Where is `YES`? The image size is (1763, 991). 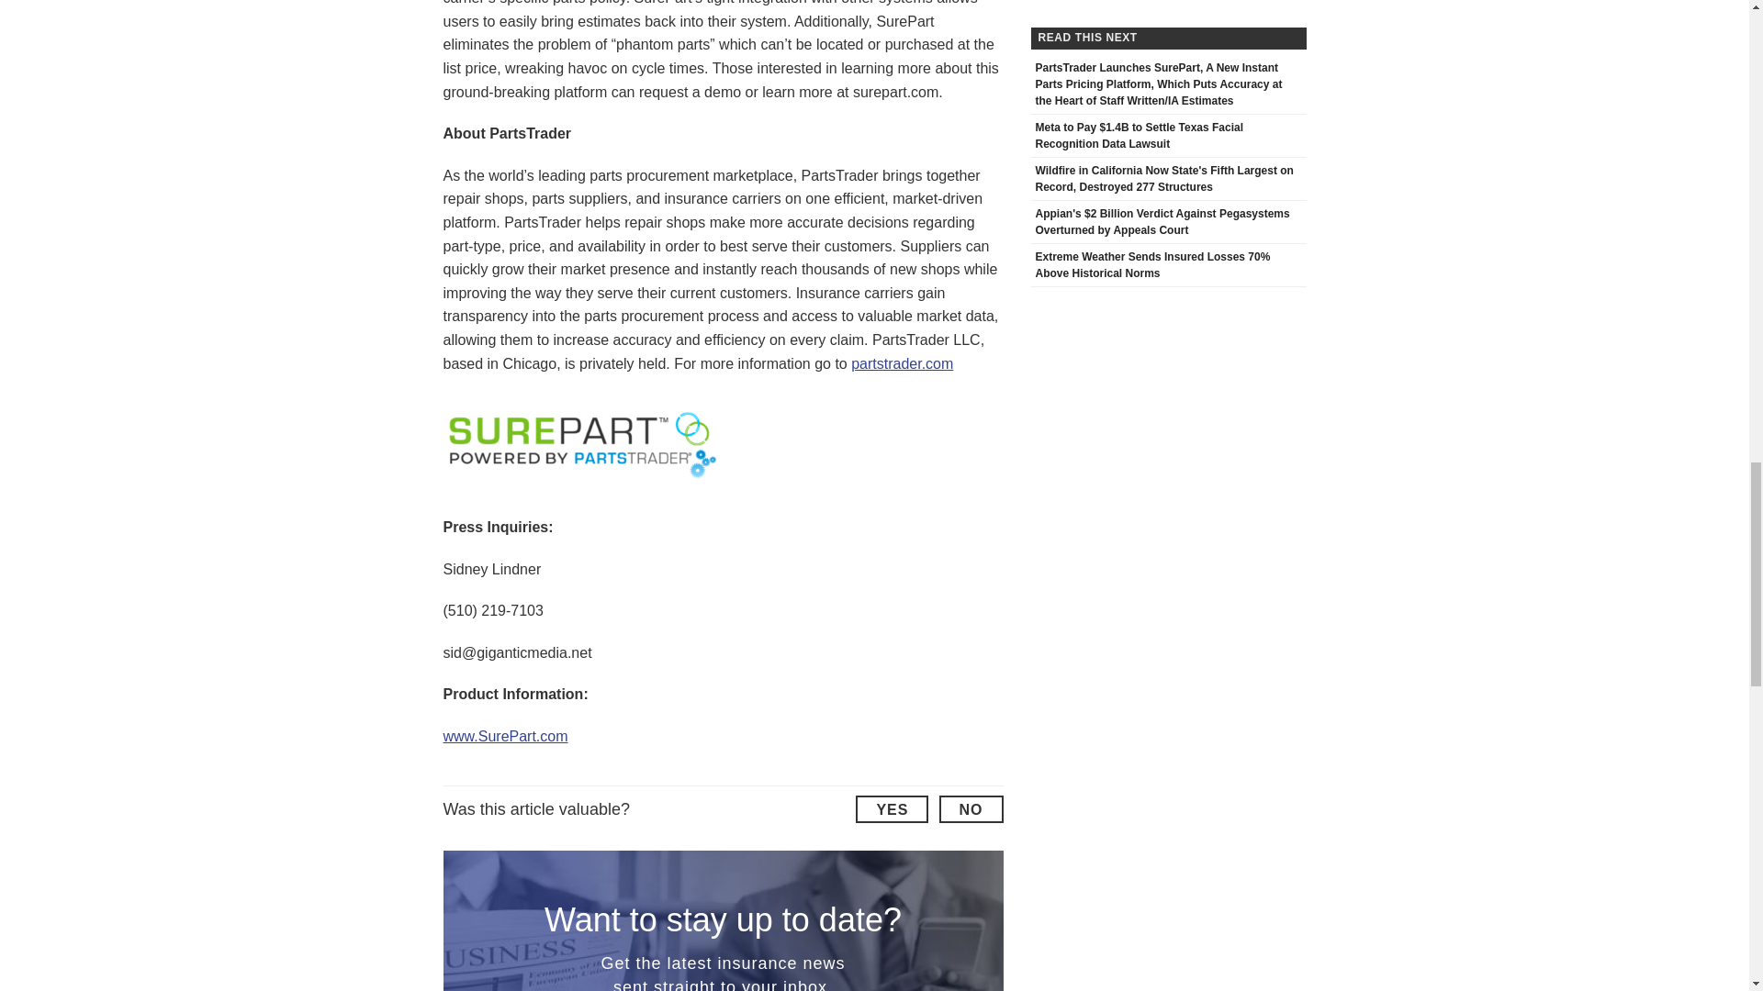 YES is located at coordinates (892, 809).